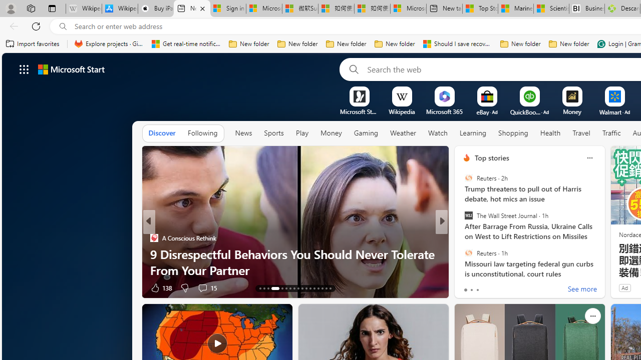 Image resolution: width=641 pixels, height=360 pixels. What do you see at coordinates (473, 254) in the screenshot?
I see `IT Concept` at bounding box center [473, 254].